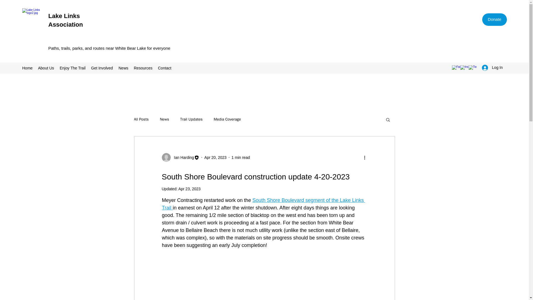 The height and width of the screenshot is (300, 533). What do you see at coordinates (215, 157) in the screenshot?
I see `Apr 20, 2023` at bounding box center [215, 157].